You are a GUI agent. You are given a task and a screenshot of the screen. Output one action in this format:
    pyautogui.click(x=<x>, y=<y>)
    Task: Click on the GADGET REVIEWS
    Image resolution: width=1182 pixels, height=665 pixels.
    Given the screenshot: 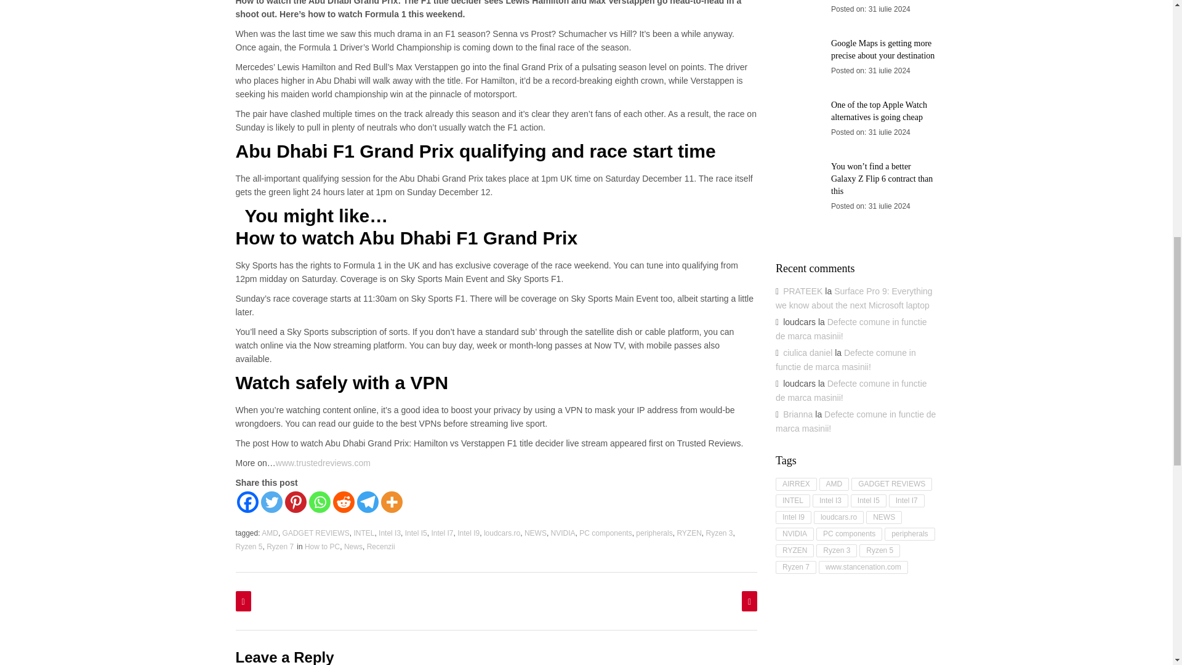 What is the action you would take?
    pyautogui.click(x=316, y=533)
    